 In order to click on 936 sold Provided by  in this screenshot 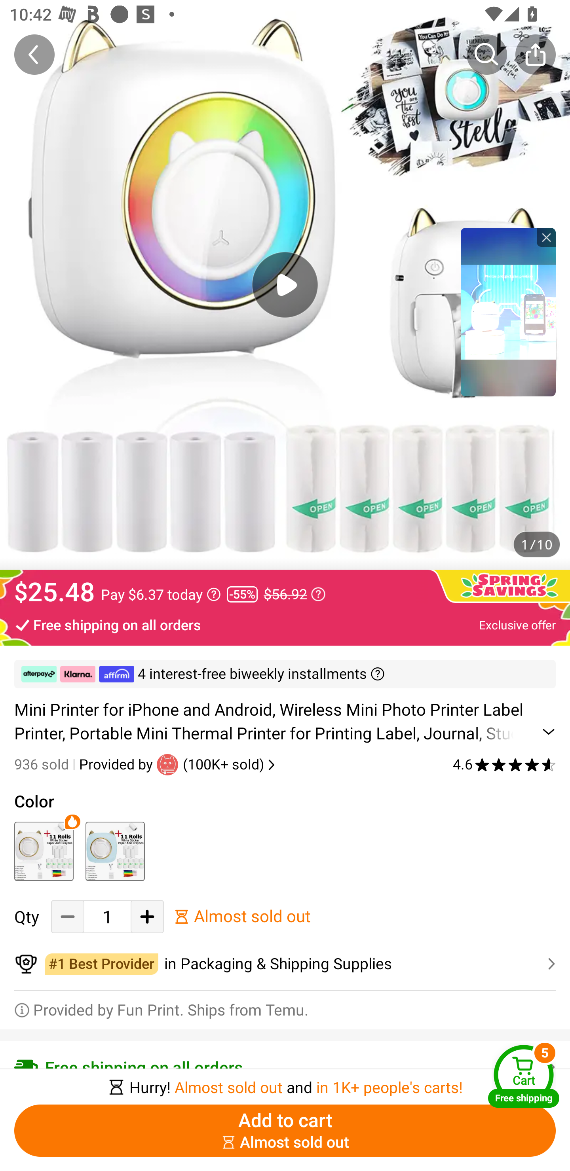, I will do `click(85, 764)`.